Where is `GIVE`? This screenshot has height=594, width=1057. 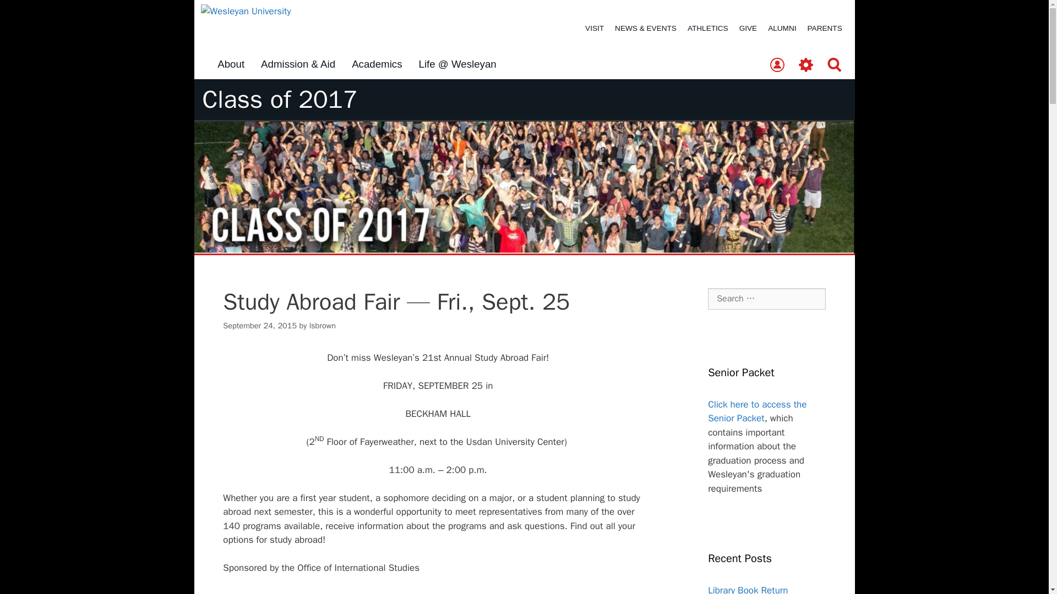 GIVE is located at coordinates (748, 28).